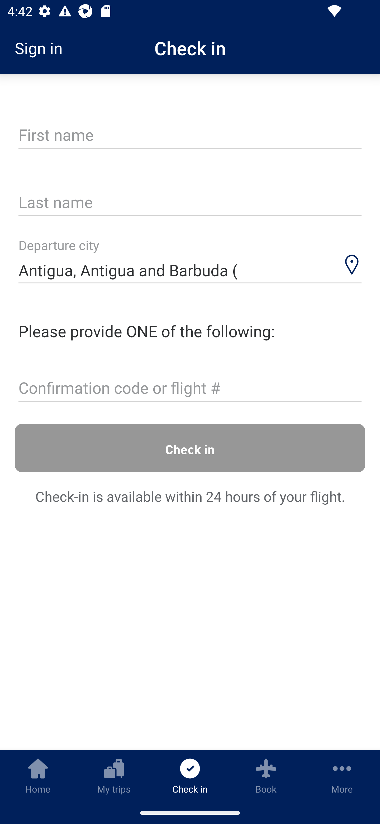 This screenshot has width=380, height=824. Describe the element at coordinates (342, 776) in the screenshot. I see `More` at that location.